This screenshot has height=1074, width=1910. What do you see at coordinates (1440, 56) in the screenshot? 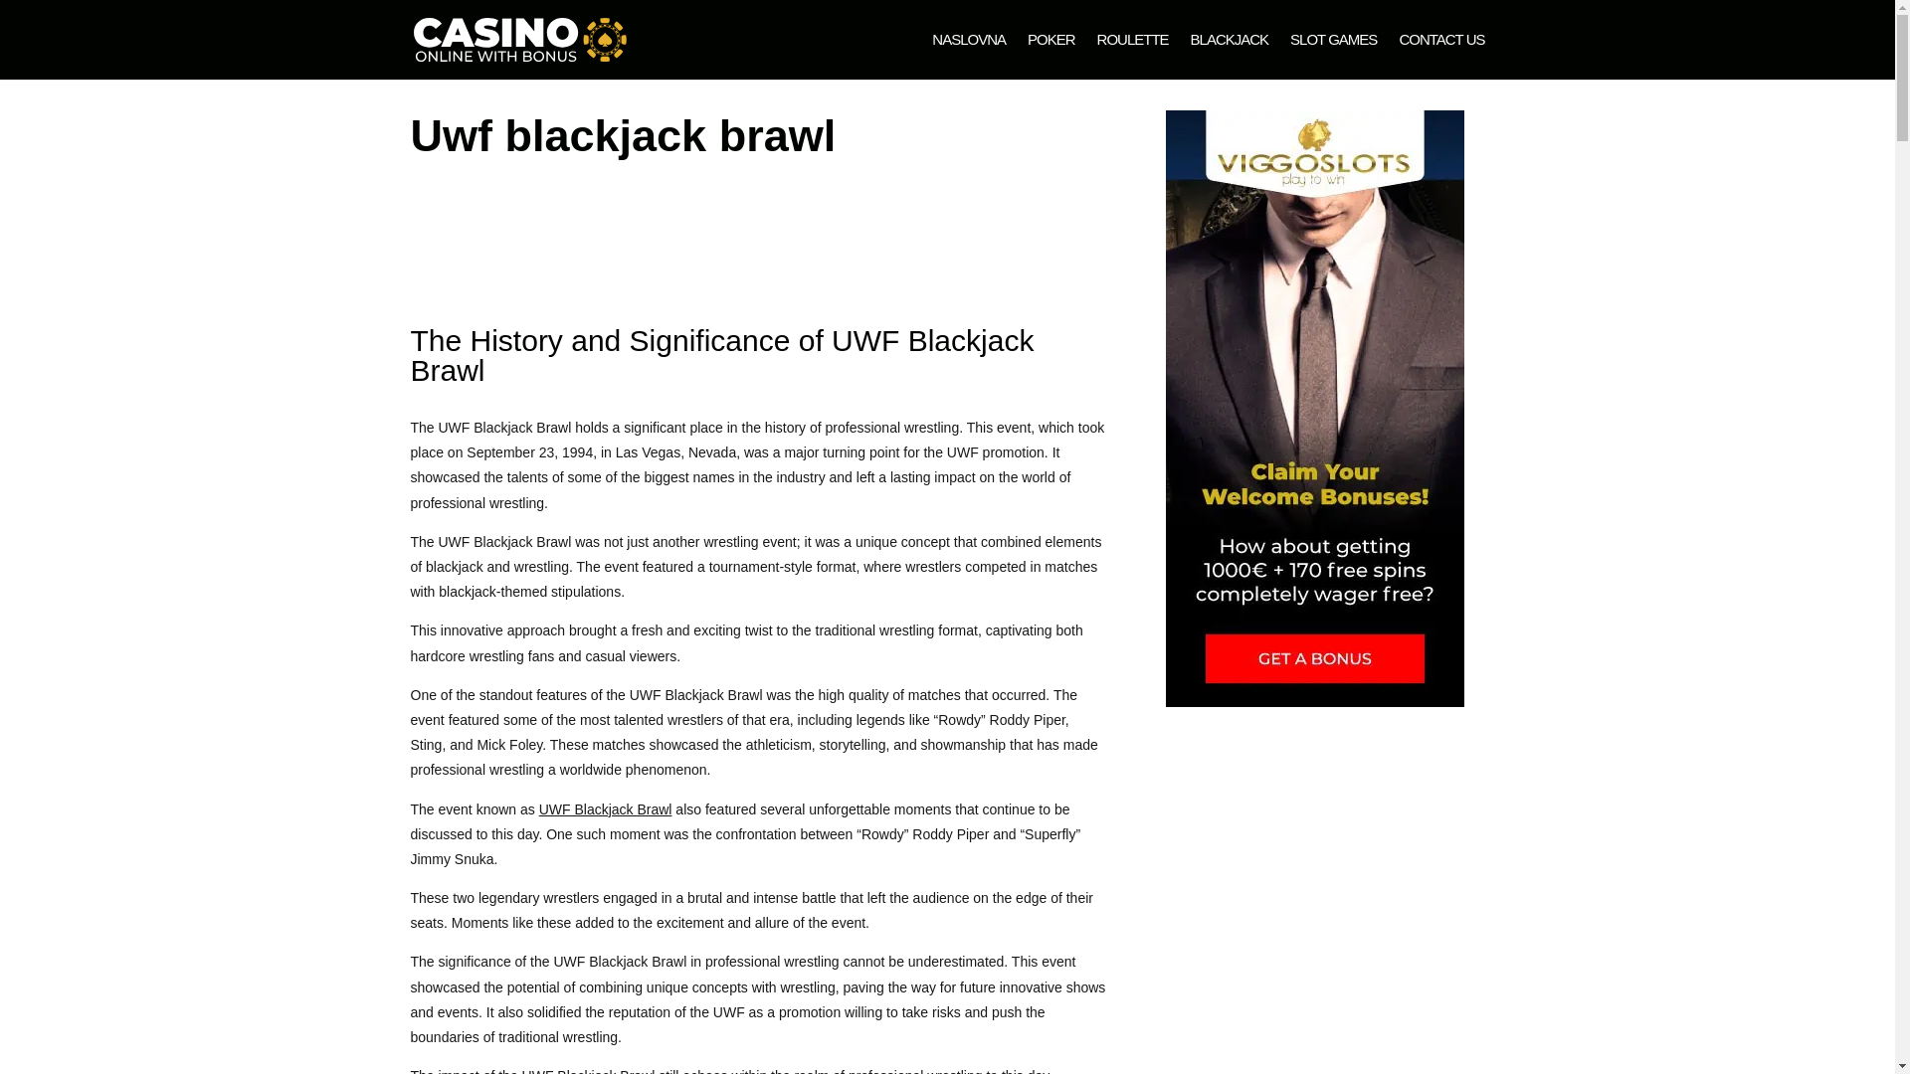
I see `CONTACT US` at bounding box center [1440, 56].